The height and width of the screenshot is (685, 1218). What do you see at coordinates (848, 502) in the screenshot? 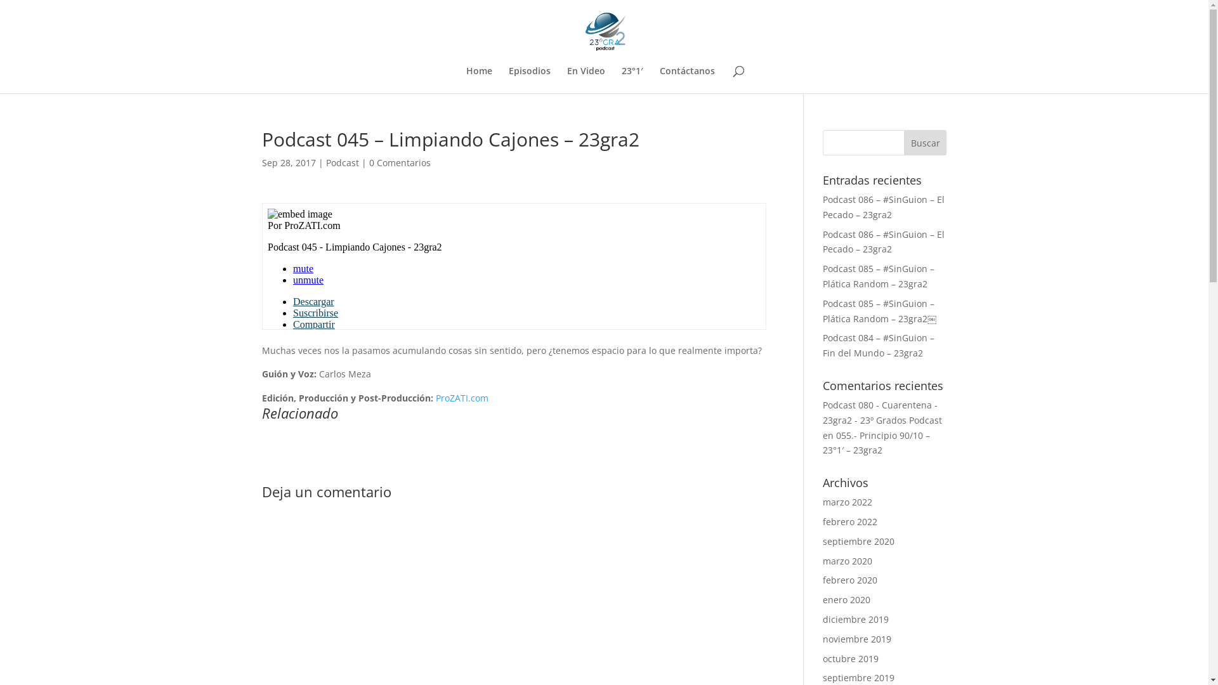
I see `marzo 2022` at bounding box center [848, 502].